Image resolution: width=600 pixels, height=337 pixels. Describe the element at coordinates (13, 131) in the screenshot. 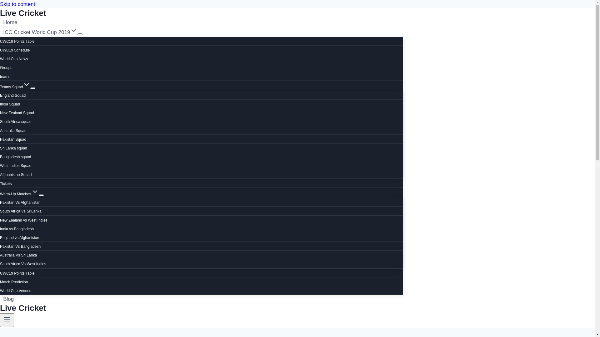

I see `Australia Squad` at that location.